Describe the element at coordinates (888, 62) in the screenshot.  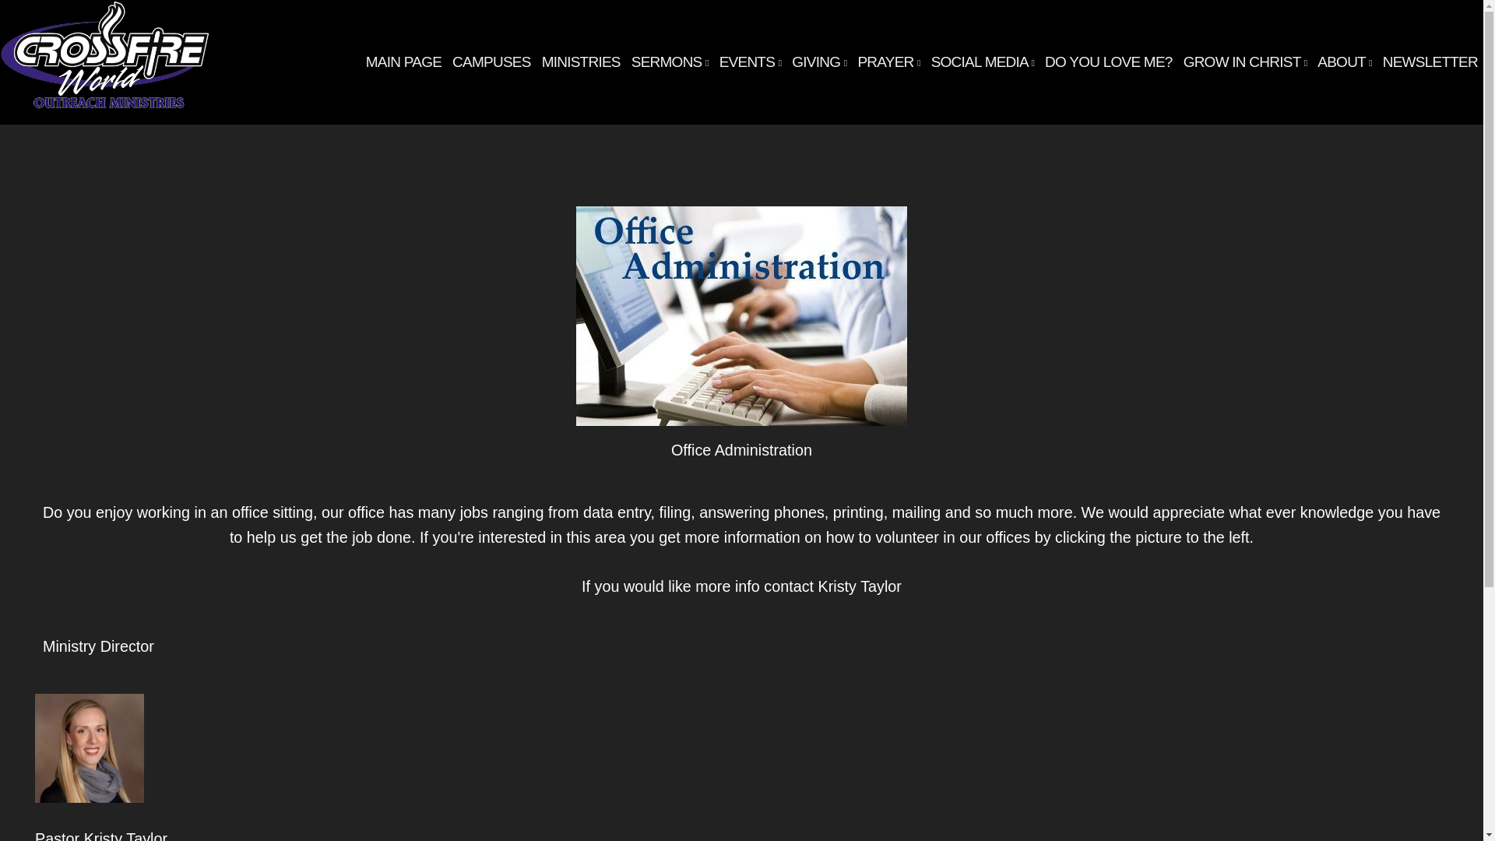
I see `PRAYER ` at that location.